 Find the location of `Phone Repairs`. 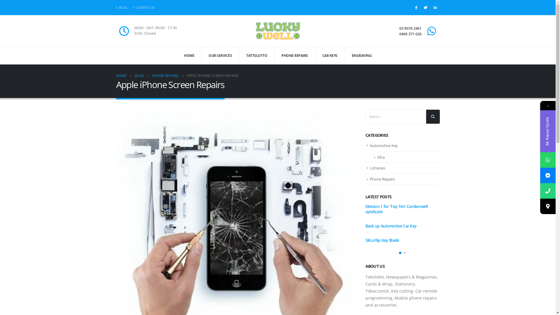

Phone Repairs is located at coordinates (382, 179).